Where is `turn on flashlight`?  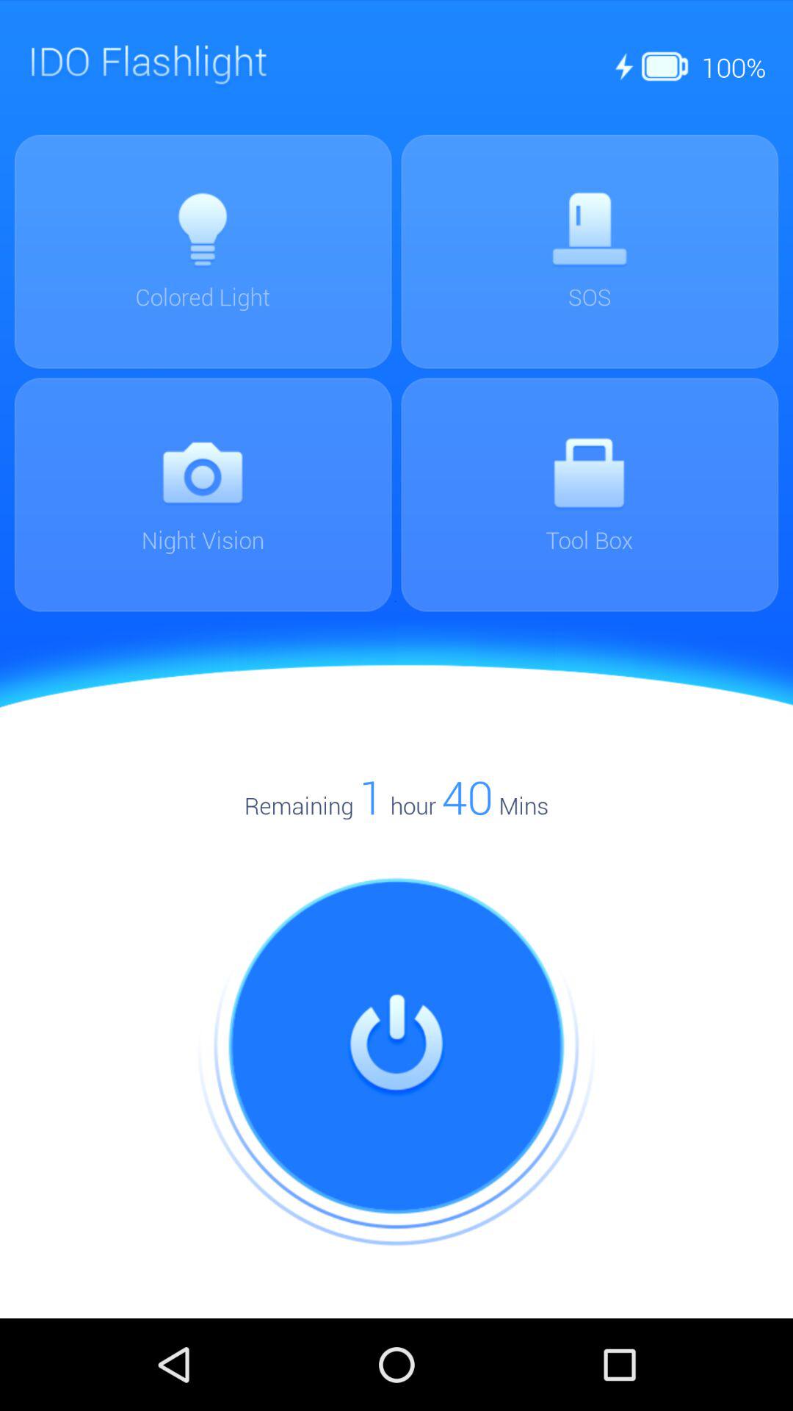 turn on flashlight is located at coordinates (396, 1046).